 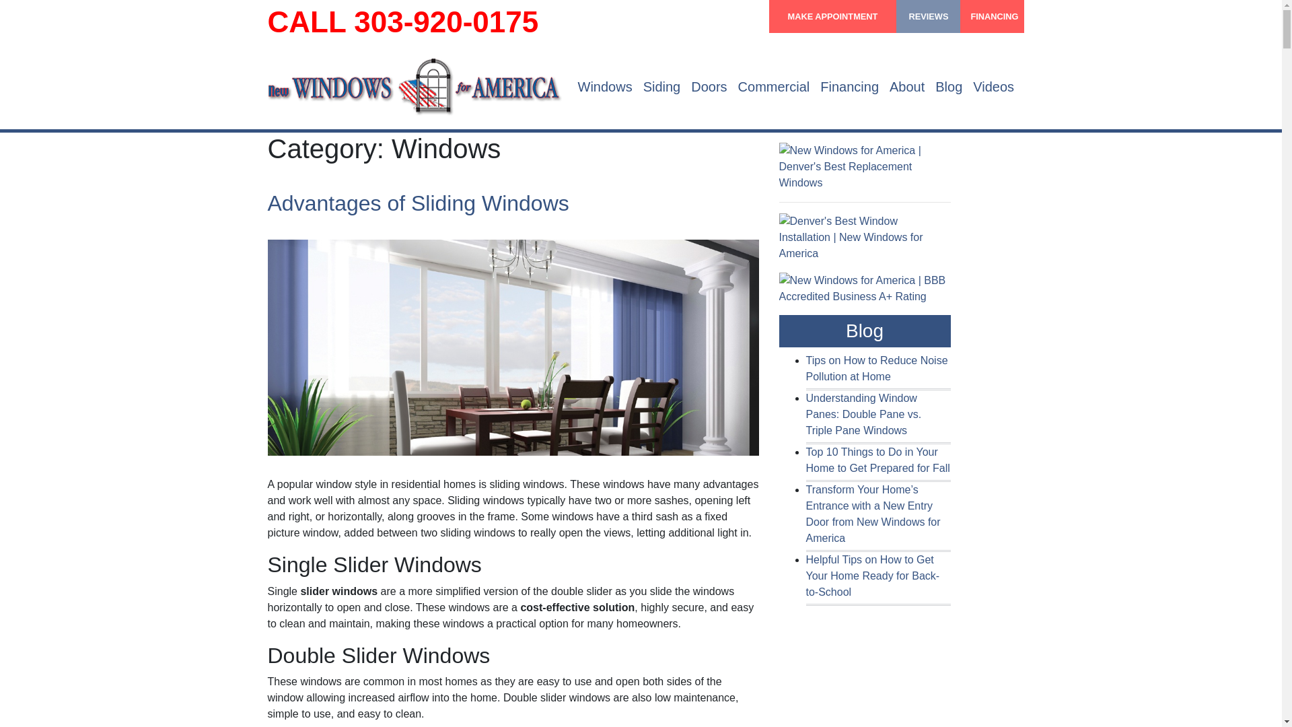 What do you see at coordinates (928, 16) in the screenshot?
I see `REVIEWS` at bounding box center [928, 16].